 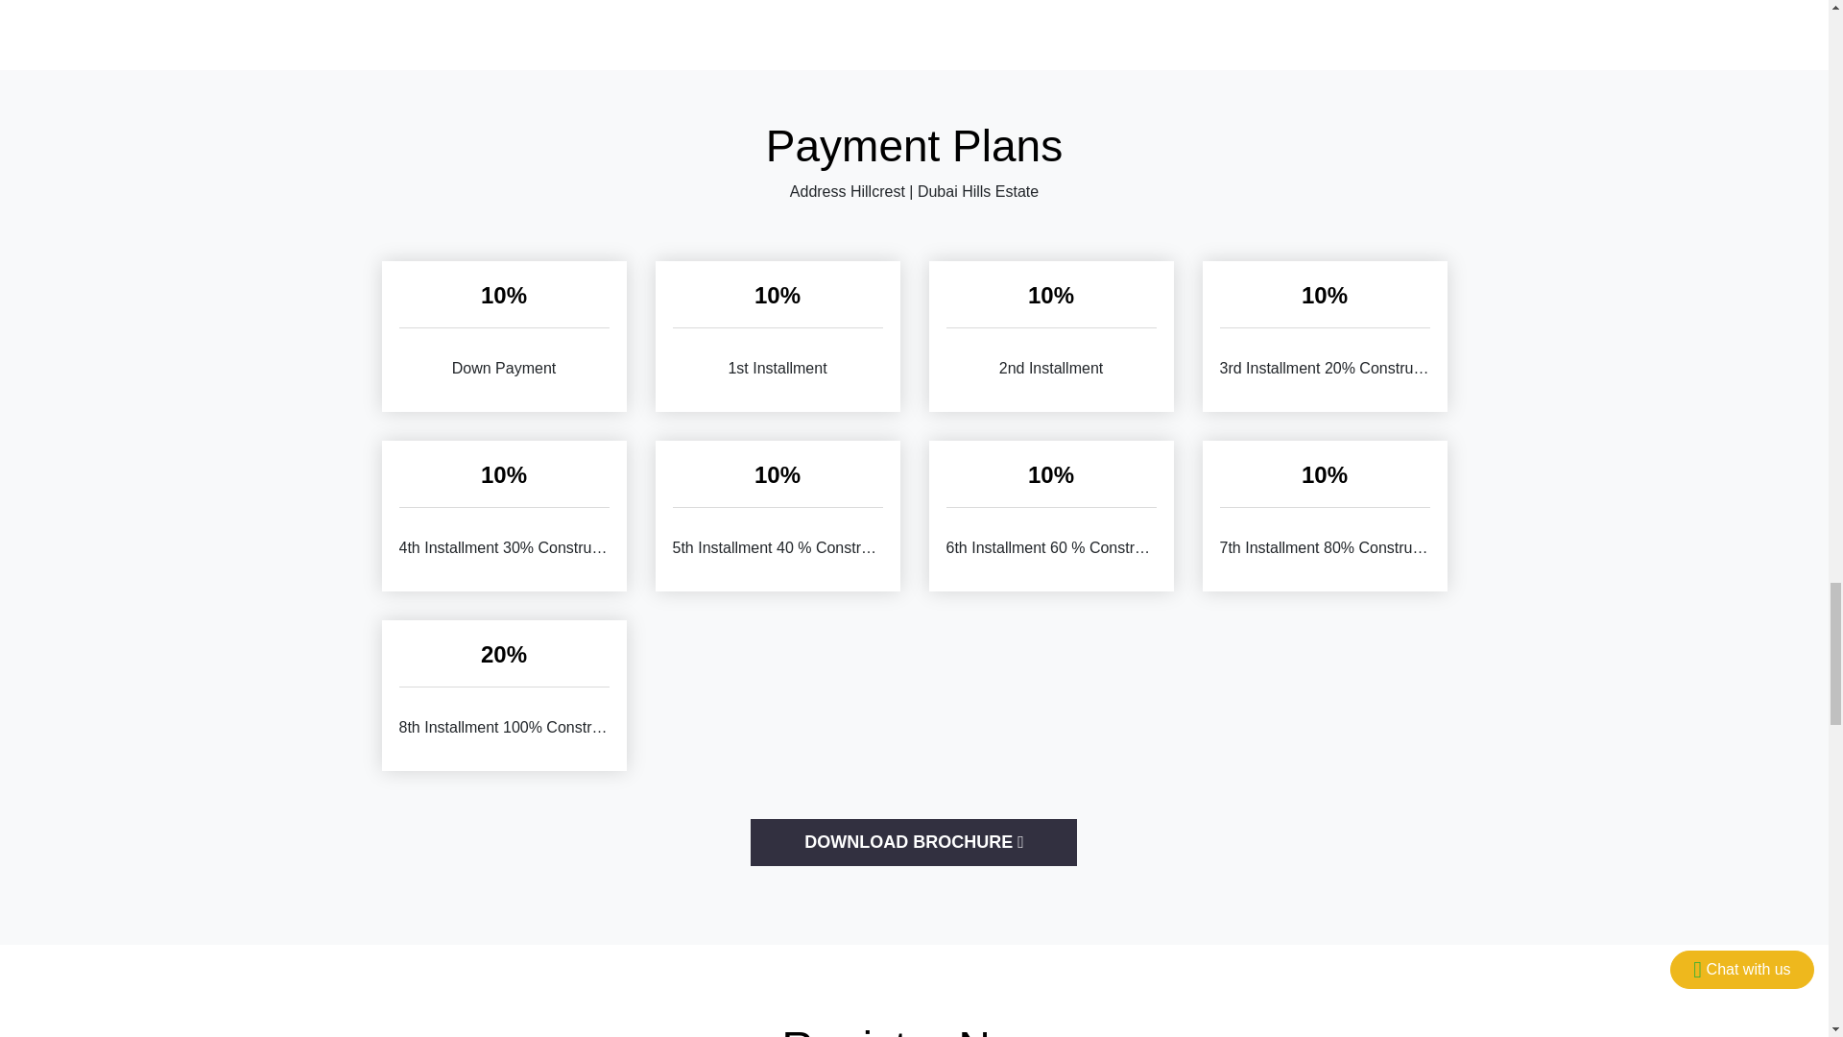 I want to click on DOWNLOAD BROCHURE, so click(x=913, y=842).